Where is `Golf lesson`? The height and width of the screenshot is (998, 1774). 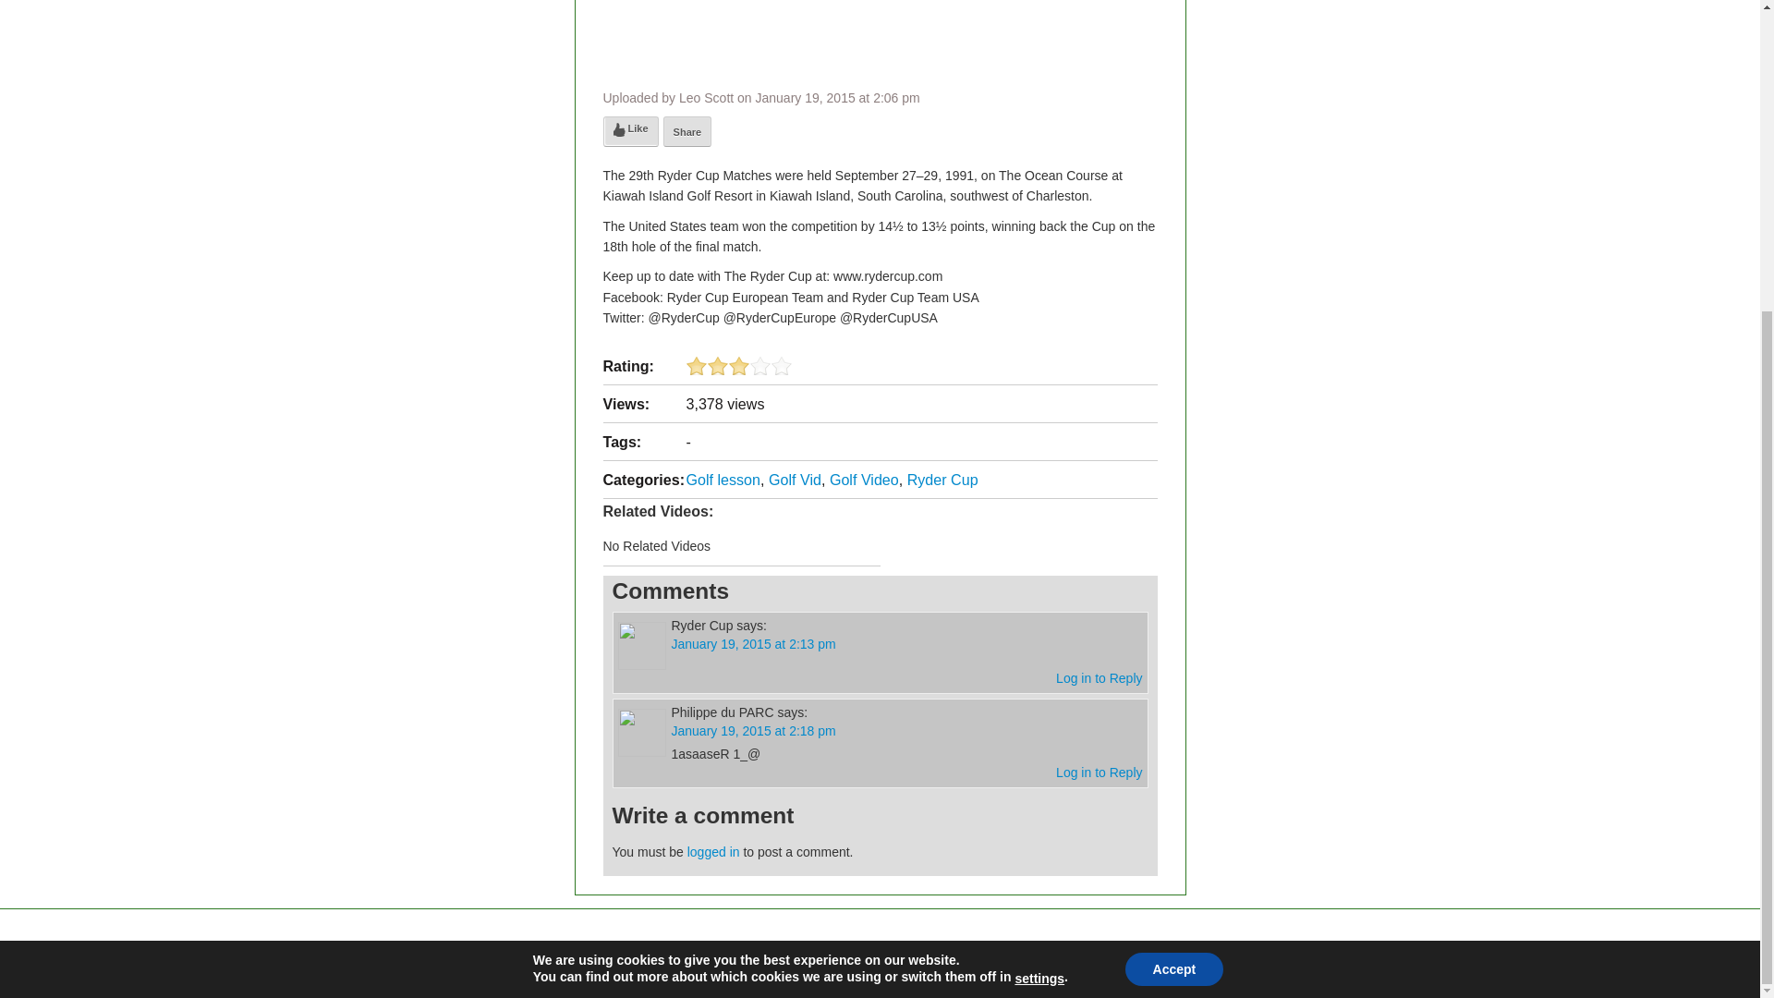
Golf lesson is located at coordinates (723, 479).